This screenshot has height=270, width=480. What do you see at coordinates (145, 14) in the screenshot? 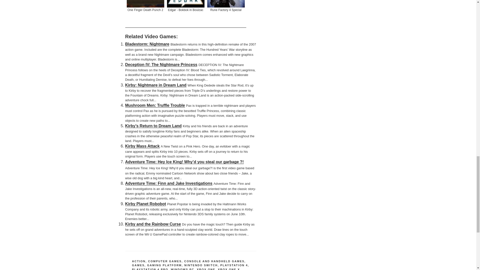
I see `One Finger Death Punch 2` at bounding box center [145, 14].